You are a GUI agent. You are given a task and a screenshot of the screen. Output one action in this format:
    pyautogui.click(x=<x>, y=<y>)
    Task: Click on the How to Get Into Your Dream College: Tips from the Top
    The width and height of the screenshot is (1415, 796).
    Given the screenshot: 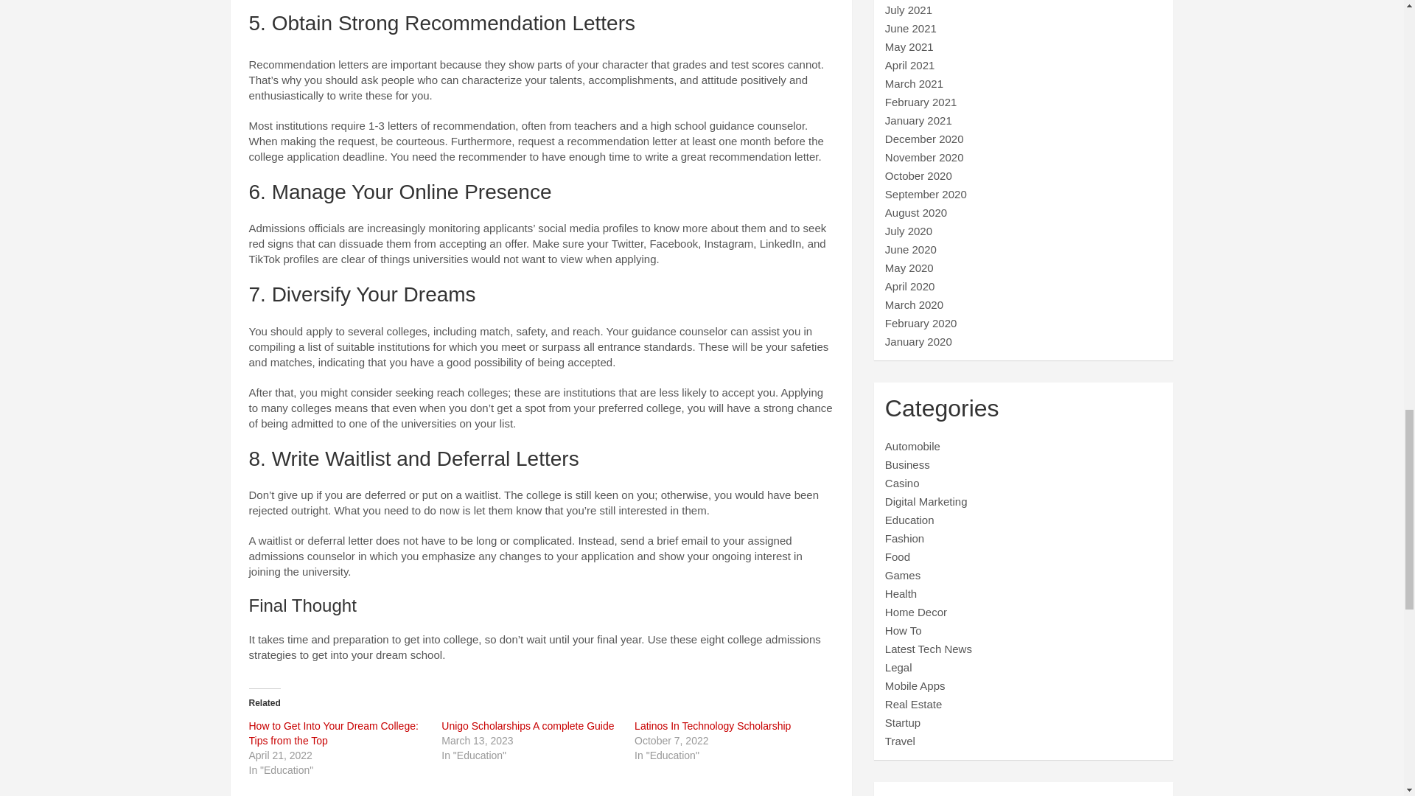 What is the action you would take?
    pyautogui.click(x=333, y=733)
    